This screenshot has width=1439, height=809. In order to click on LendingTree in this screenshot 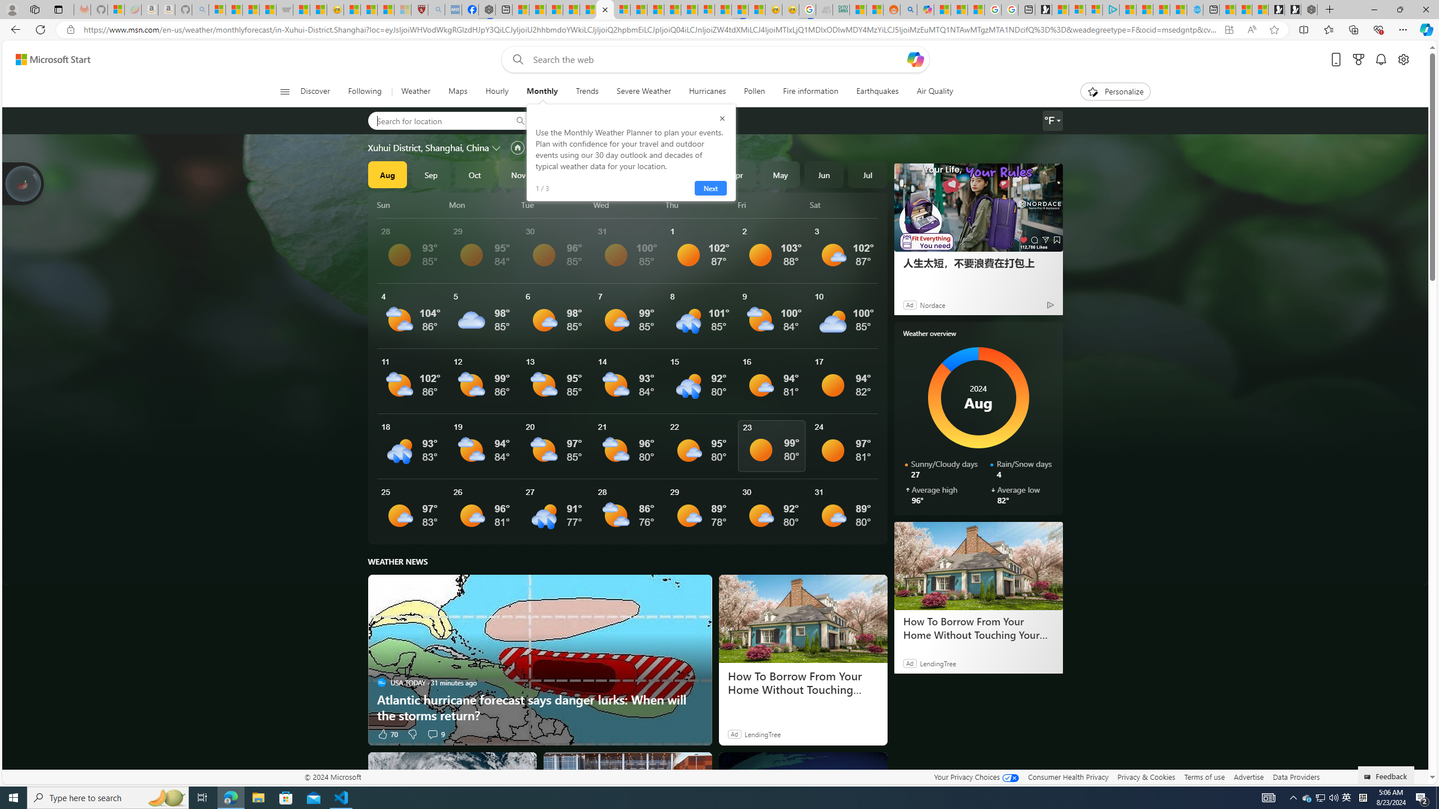, I will do `click(762, 734)`.